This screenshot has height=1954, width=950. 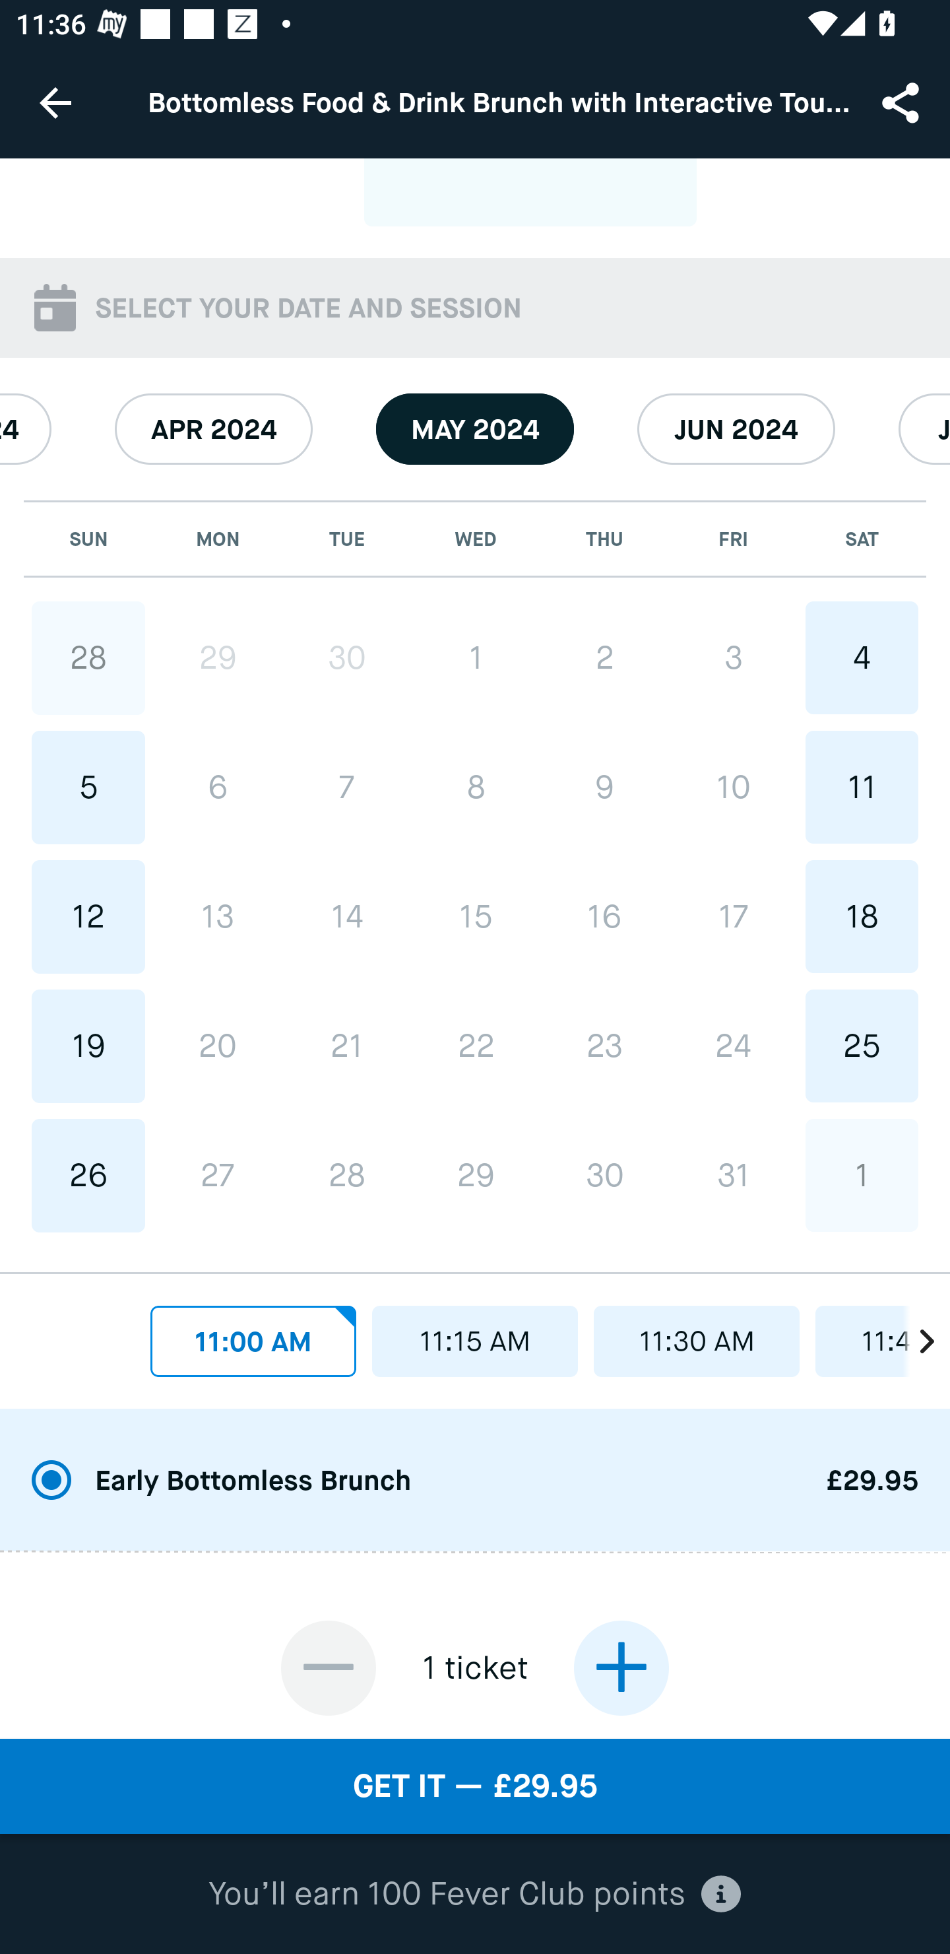 I want to click on 11, so click(x=862, y=787).